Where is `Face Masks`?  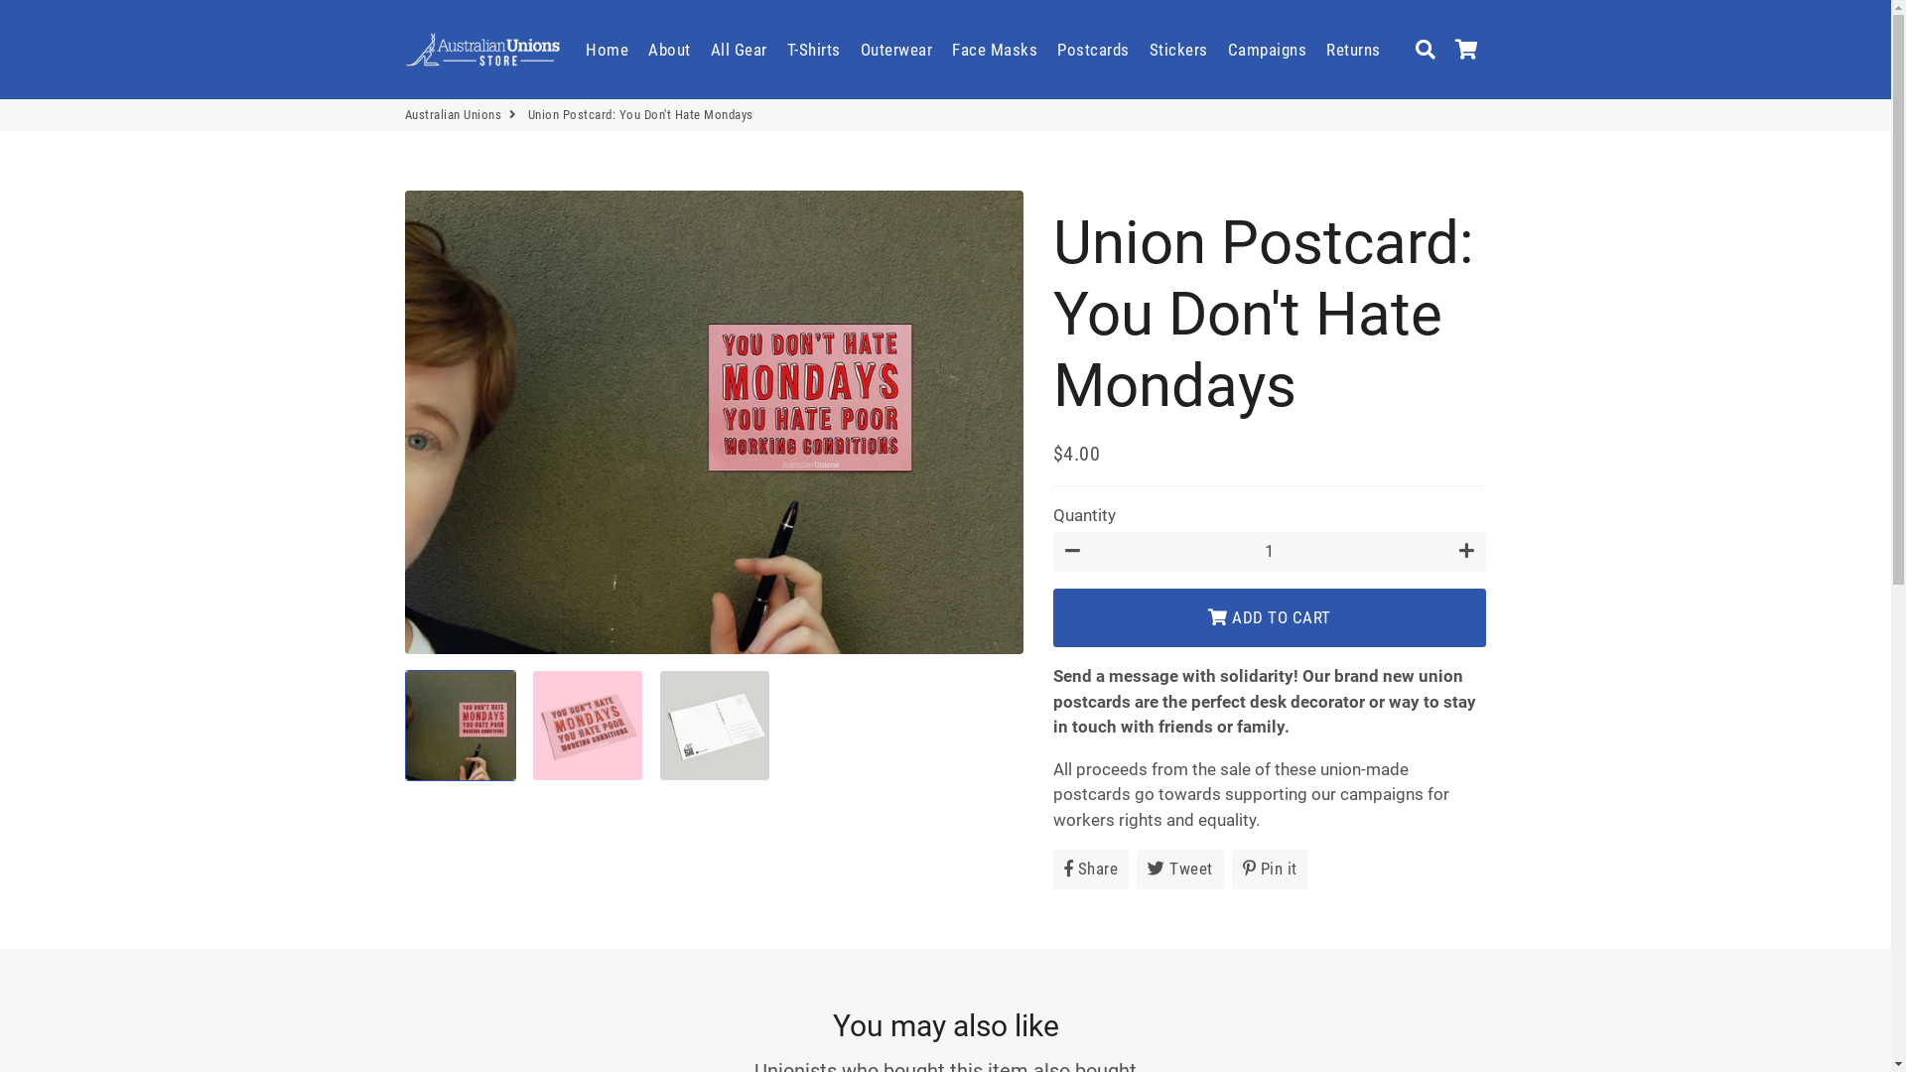
Face Masks is located at coordinates (995, 50).